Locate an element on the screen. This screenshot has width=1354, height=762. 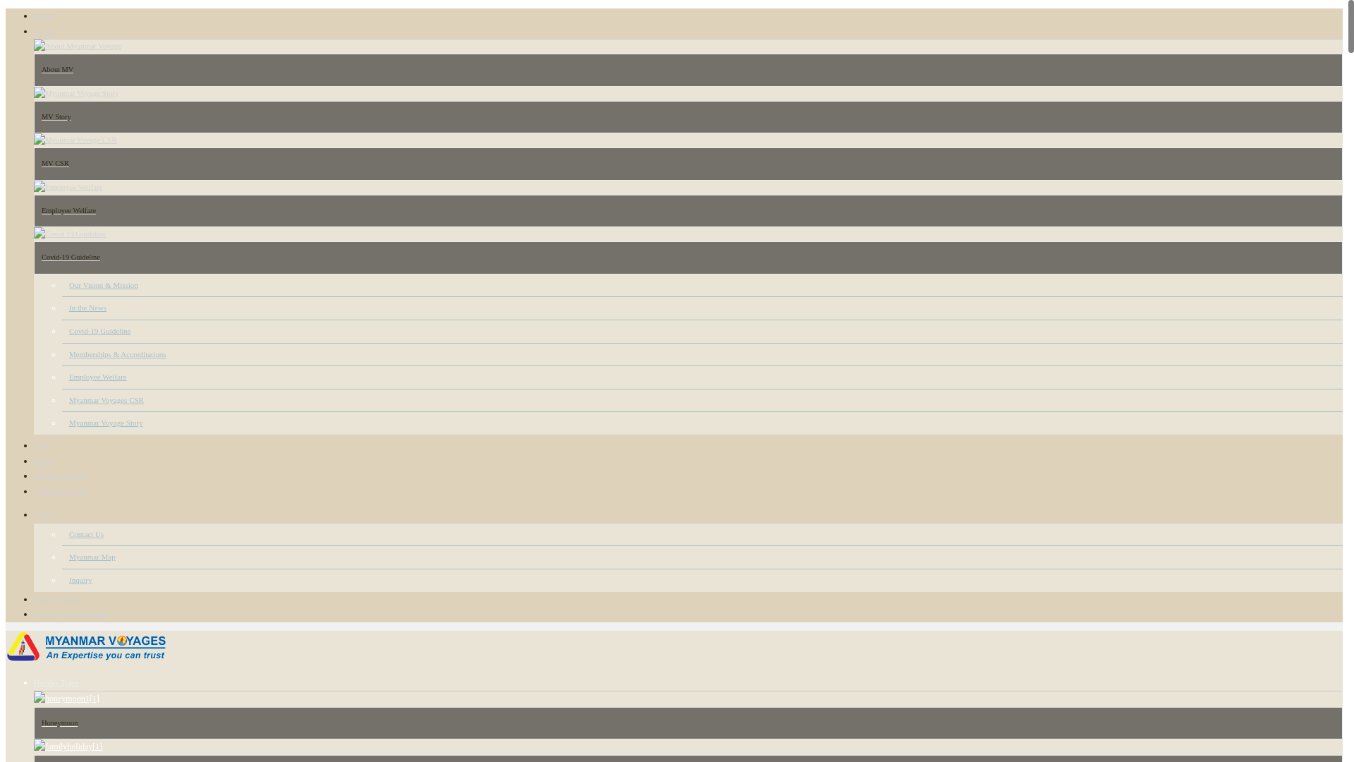
About is located at coordinates (44, 30).